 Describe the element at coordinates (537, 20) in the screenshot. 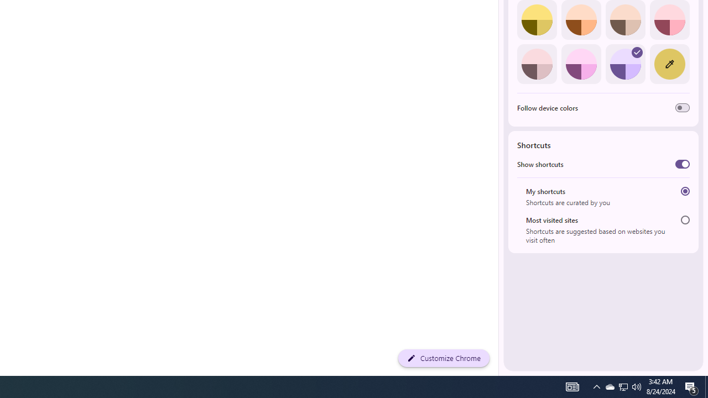

I see `Citron` at that location.